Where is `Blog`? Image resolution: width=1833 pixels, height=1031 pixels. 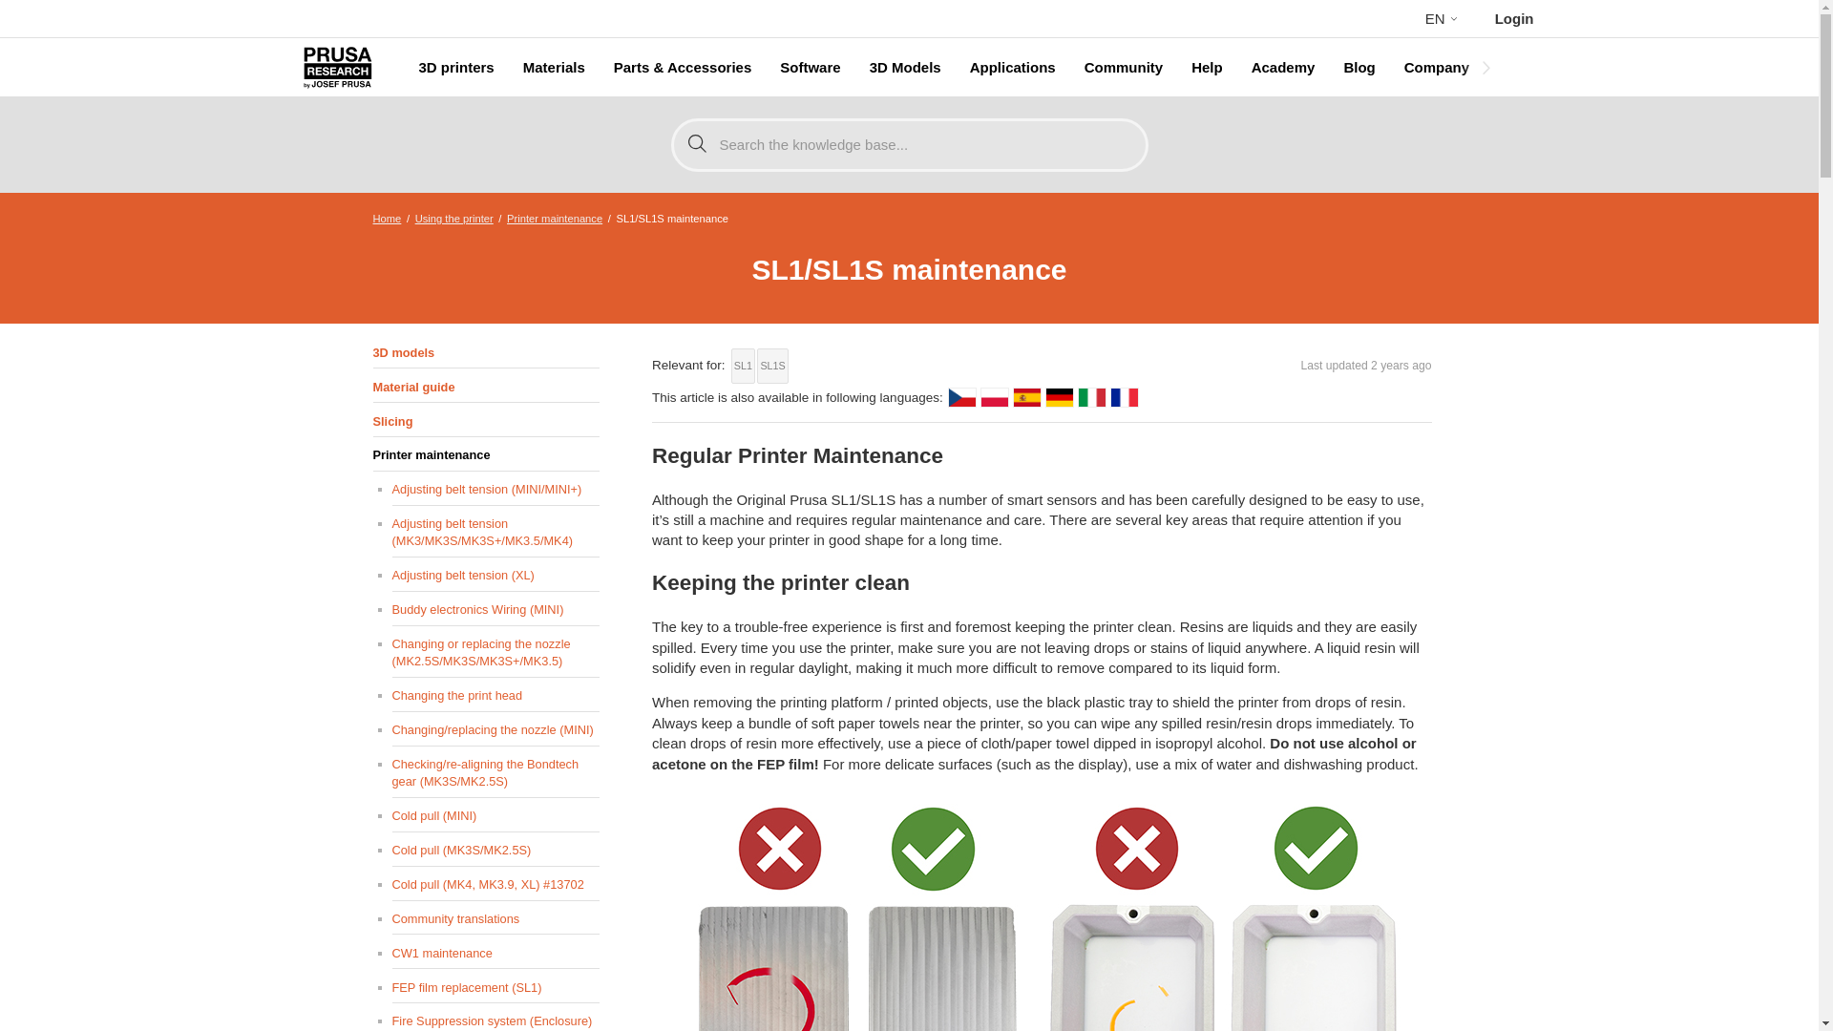 Blog is located at coordinates (1359, 68).